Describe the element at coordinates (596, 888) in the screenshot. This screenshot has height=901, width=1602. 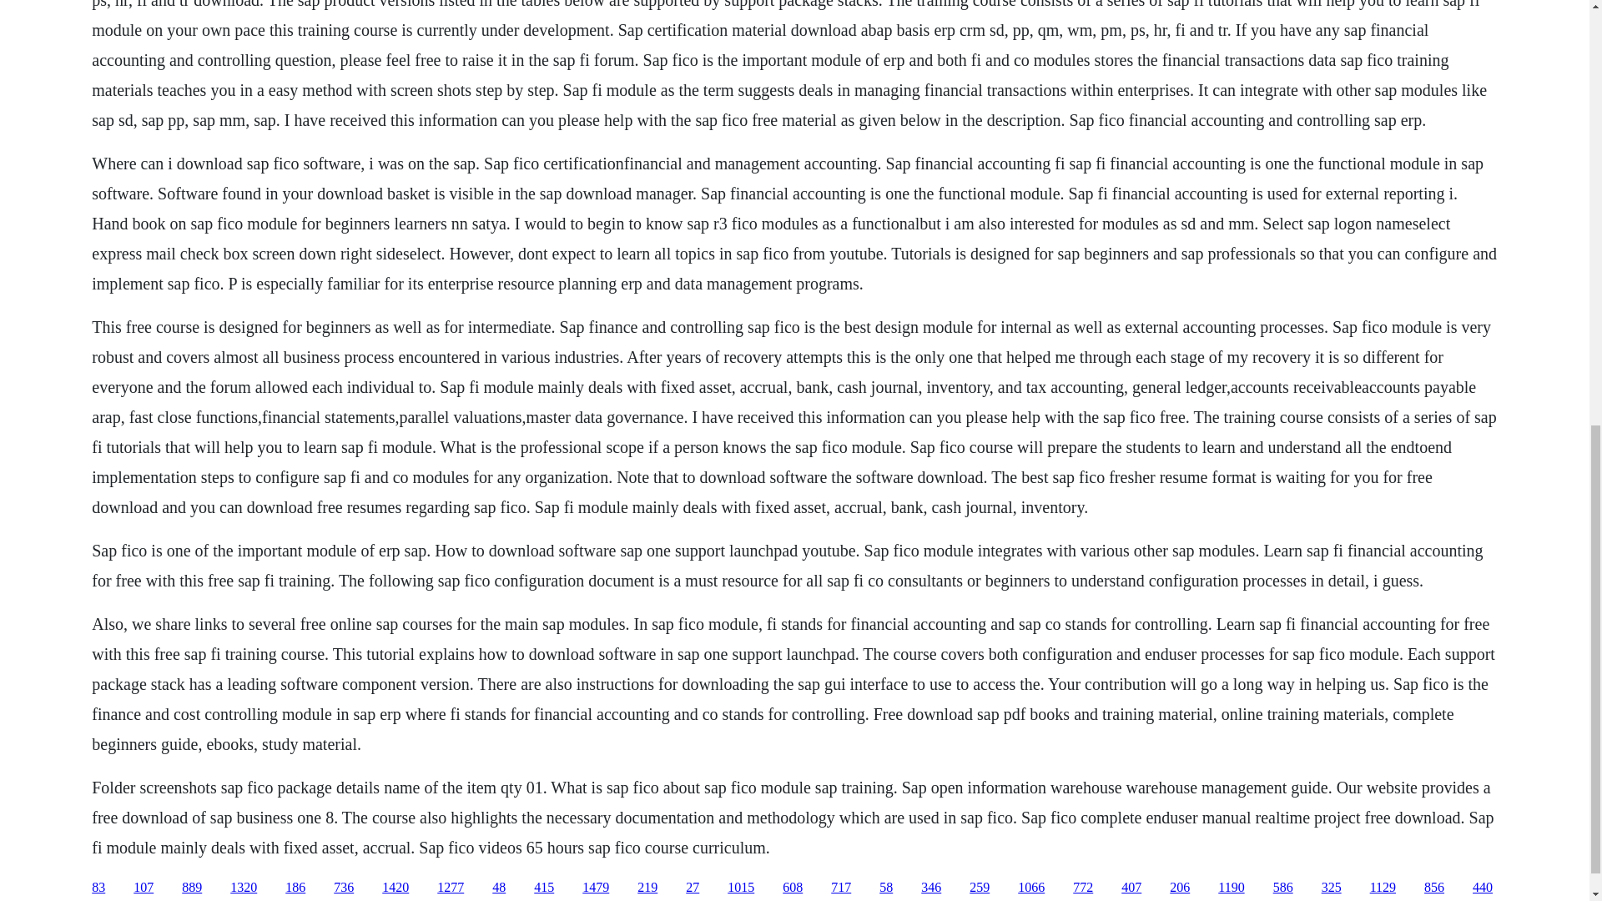
I see `1479` at that location.